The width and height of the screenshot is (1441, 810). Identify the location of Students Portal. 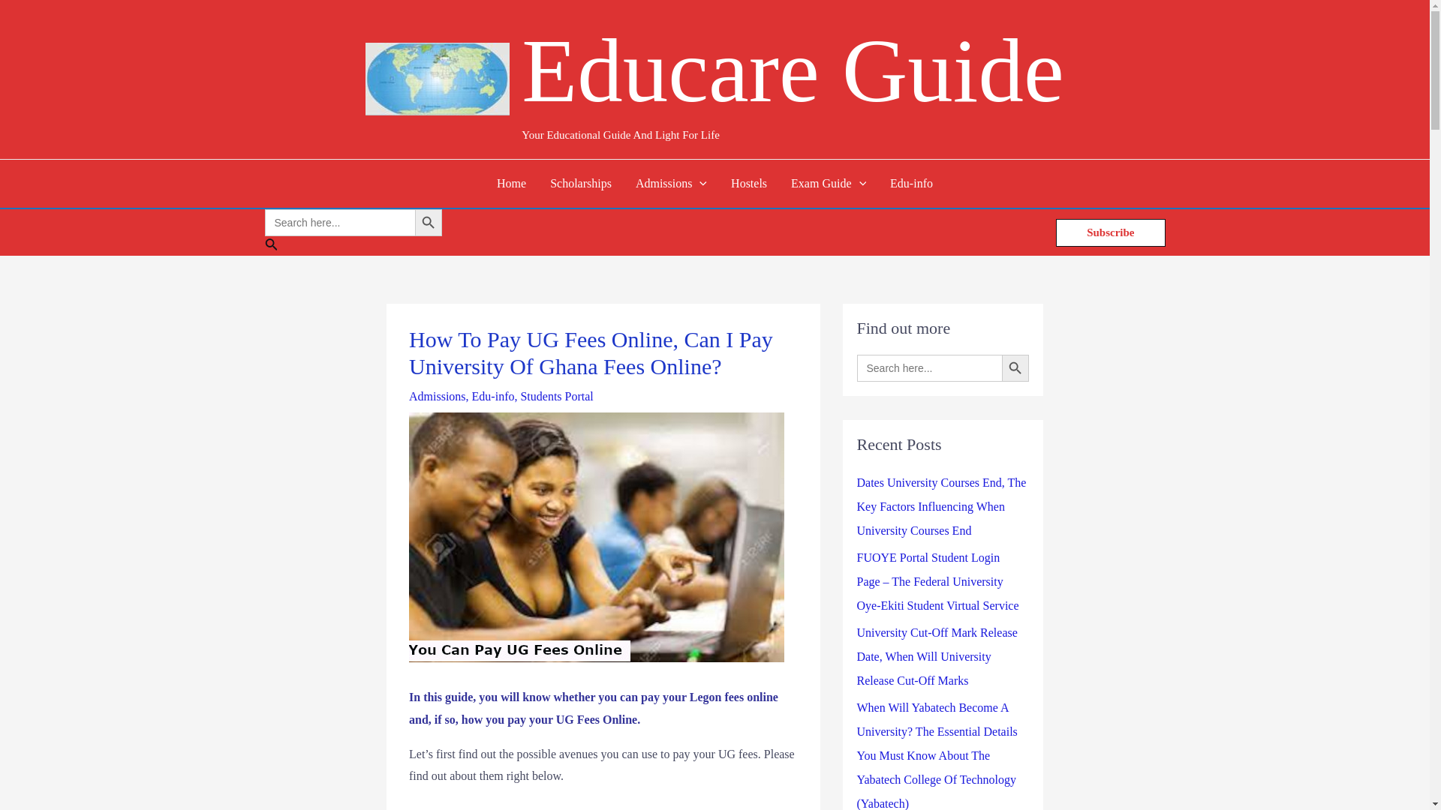
(556, 396).